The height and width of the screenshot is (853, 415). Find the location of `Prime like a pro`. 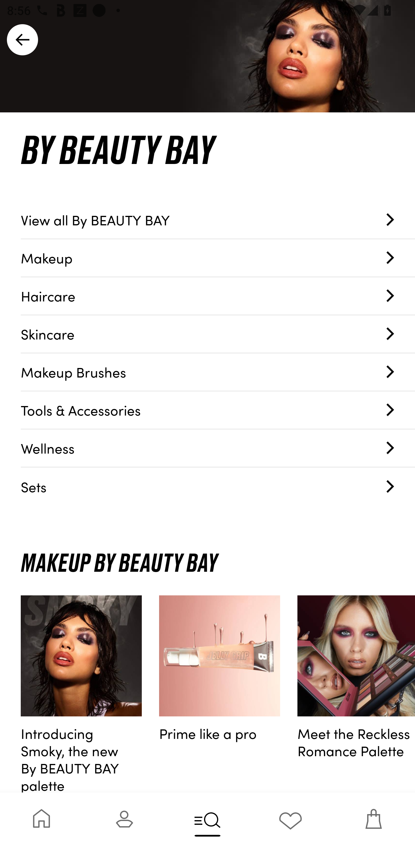

Prime like a pro is located at coordinates (220, 694).